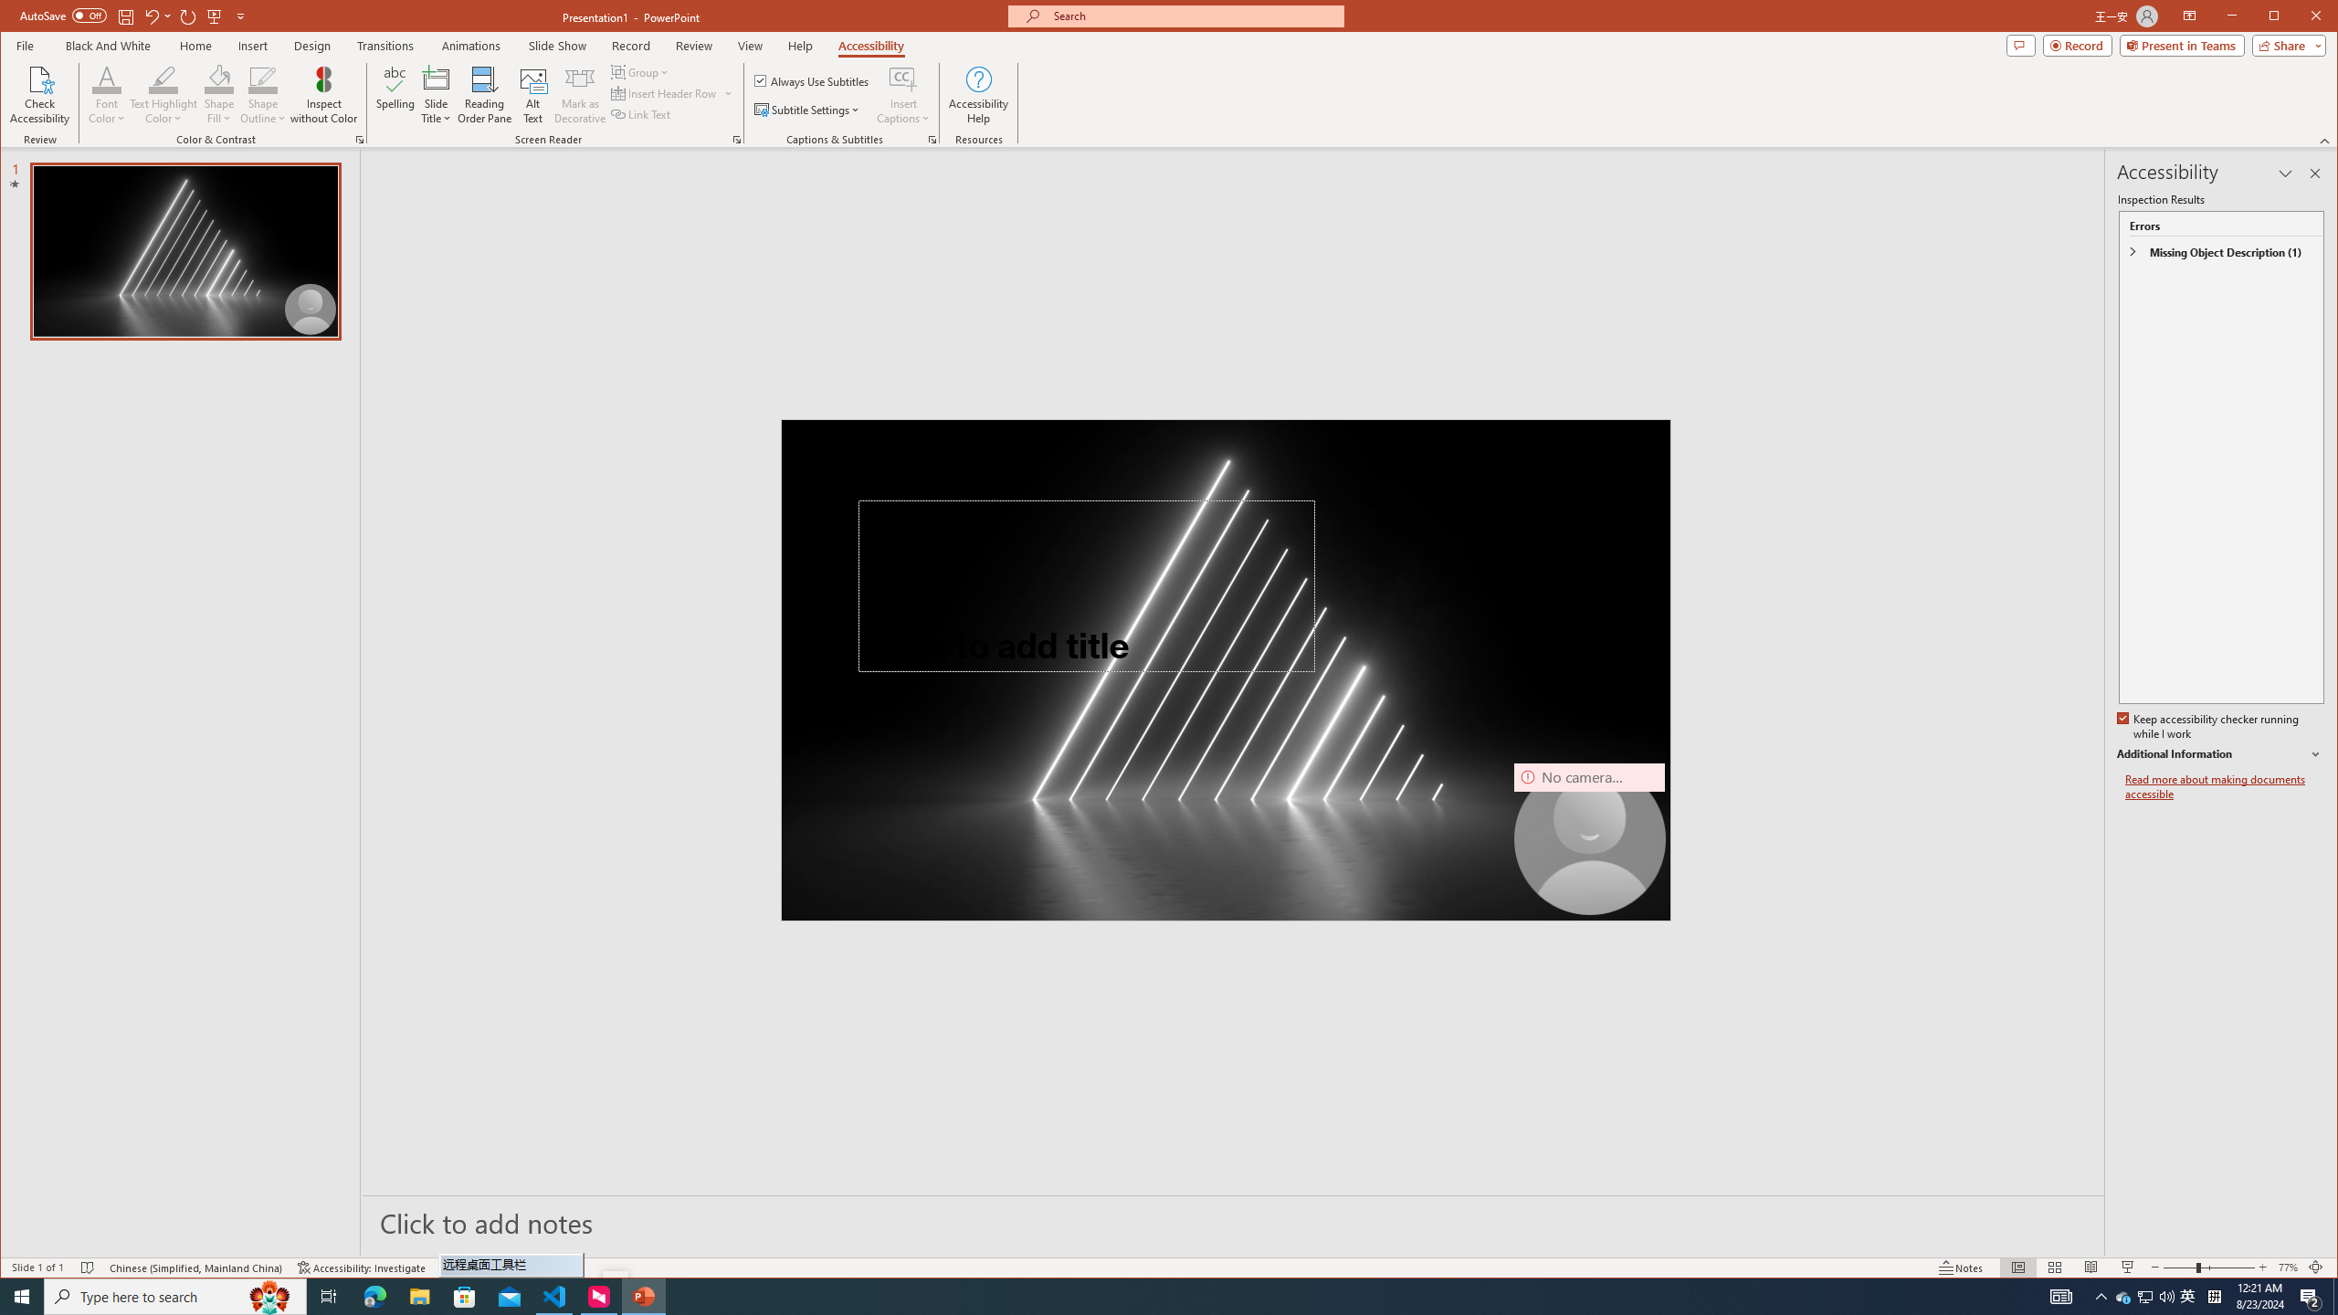 The width and height of the screenshot is (2338, 1315). Describe the element at coordinates (2124, 1297) in the screenshot. I see `Always Use Subtitles` at that location.